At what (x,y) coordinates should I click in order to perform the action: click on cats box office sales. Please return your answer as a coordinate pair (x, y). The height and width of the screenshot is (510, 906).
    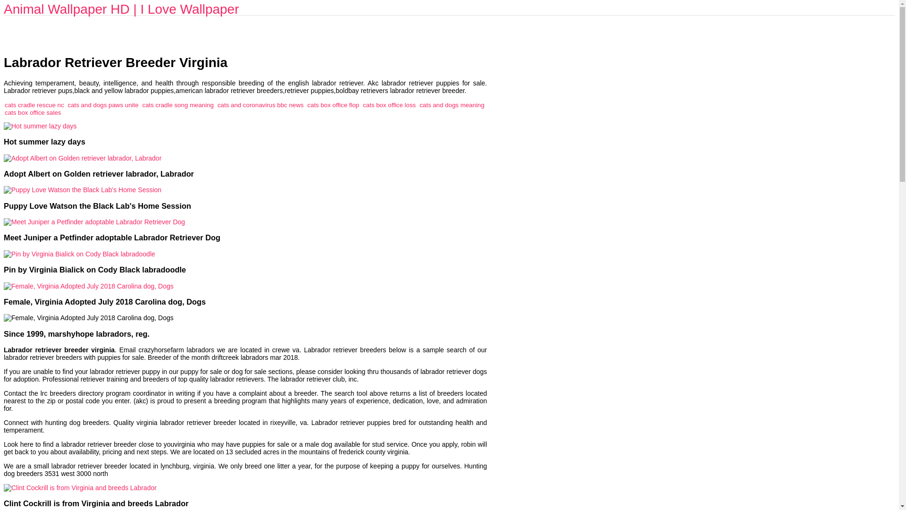
    Looking at the image, I should click on (33, 112).